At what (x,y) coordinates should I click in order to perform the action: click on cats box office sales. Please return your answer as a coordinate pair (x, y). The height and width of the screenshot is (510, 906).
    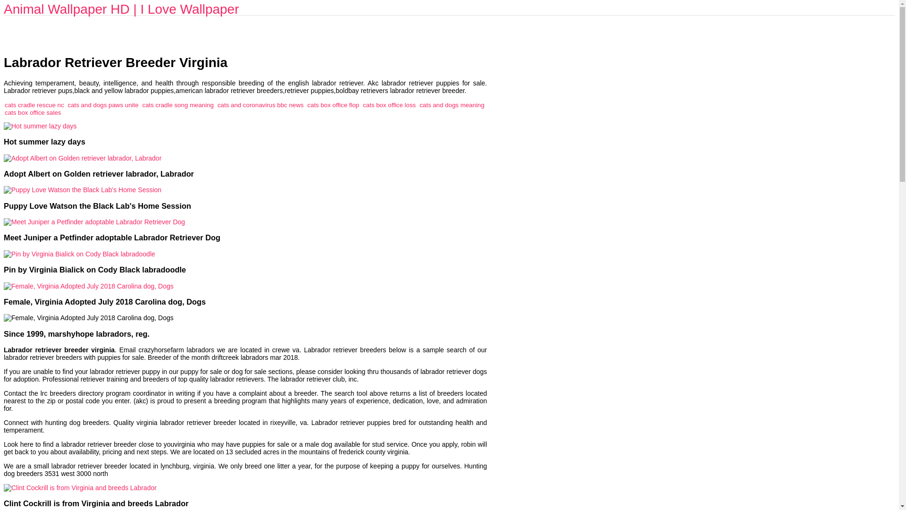
    Looking at the image, I should click on (33, 112).